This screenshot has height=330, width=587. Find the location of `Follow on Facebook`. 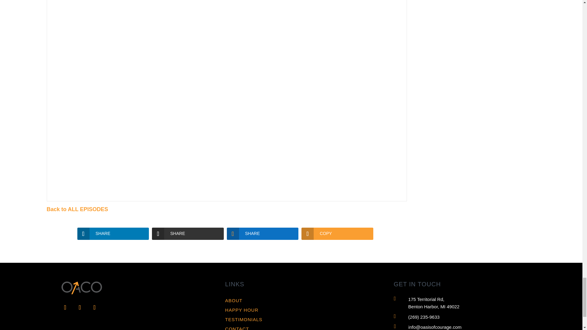

Follow on Facebook is located at coordinates (65, 307).